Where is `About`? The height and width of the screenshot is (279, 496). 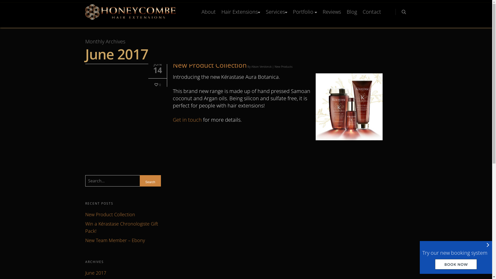
About is located at coordinates (209, 14).